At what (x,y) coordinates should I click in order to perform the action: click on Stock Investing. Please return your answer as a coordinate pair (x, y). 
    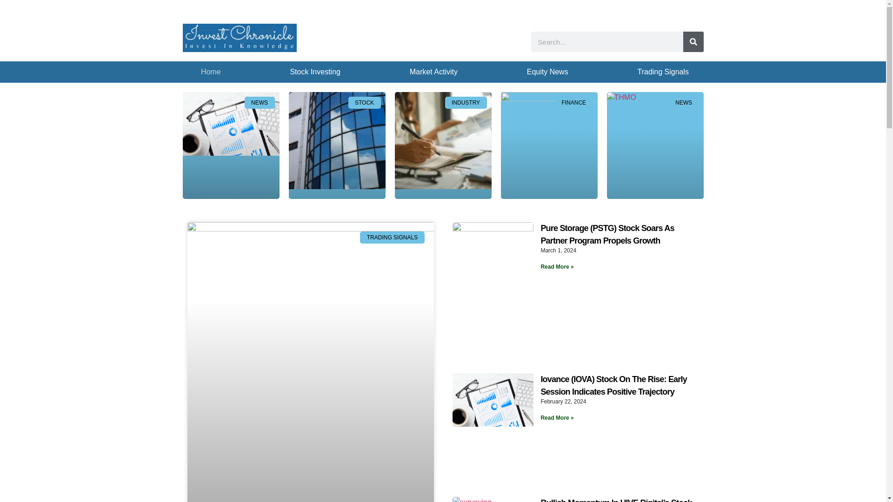
    Looking at the image, I should click on (315, 72).